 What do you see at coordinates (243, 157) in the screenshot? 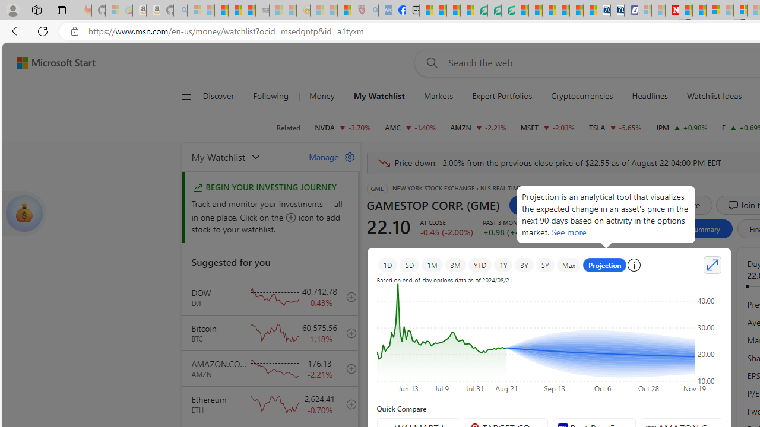
I see `My Watchlist` at bounding box center [243, 157].